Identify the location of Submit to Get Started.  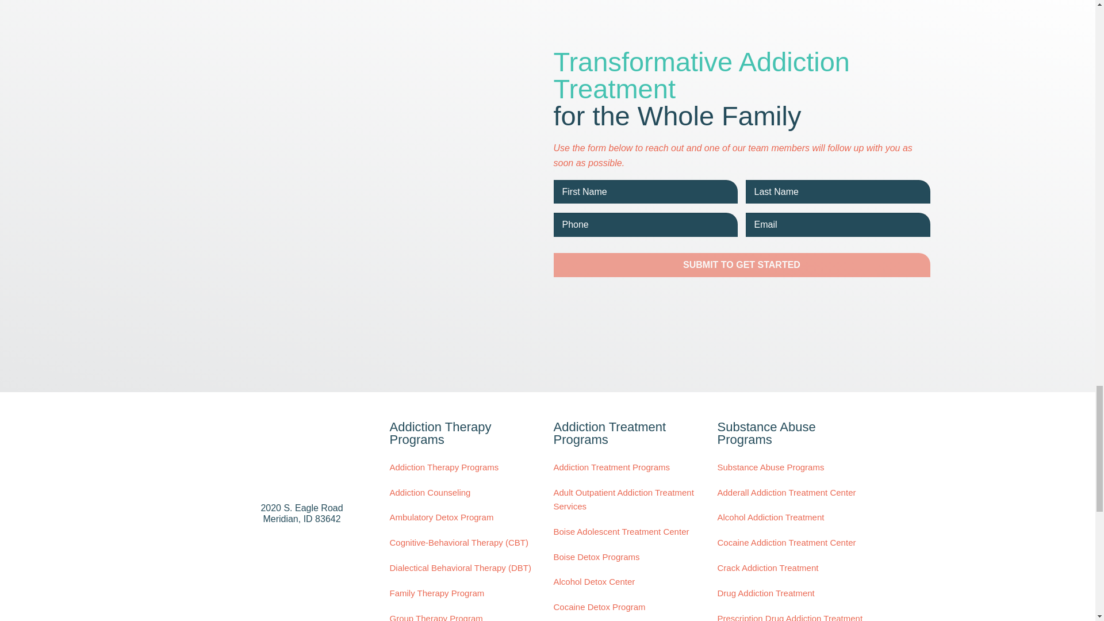
(741, 264).